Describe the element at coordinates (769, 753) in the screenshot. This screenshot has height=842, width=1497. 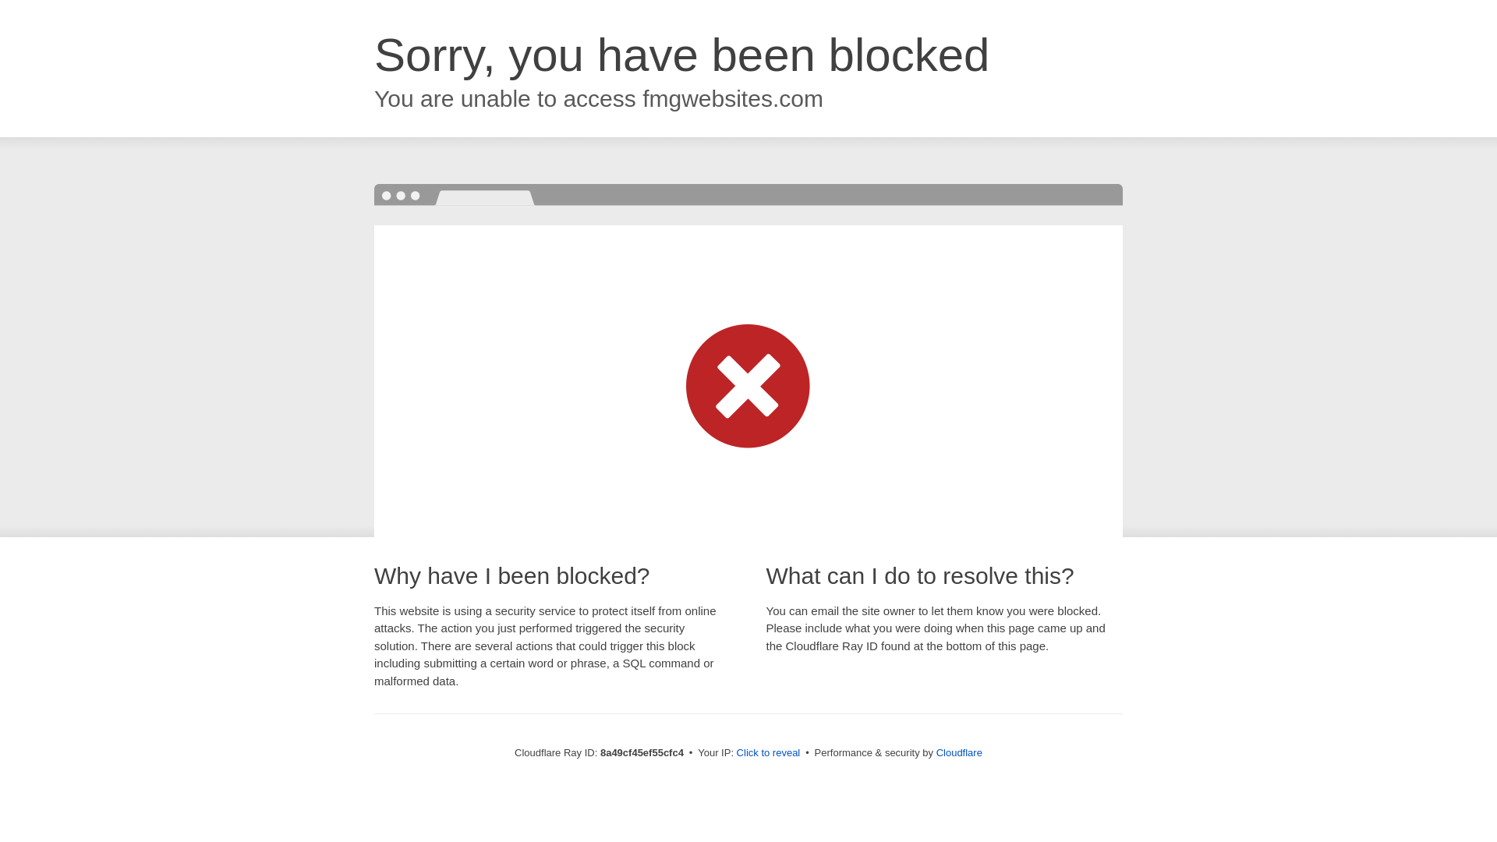
I see `Click to reveal` at that location.